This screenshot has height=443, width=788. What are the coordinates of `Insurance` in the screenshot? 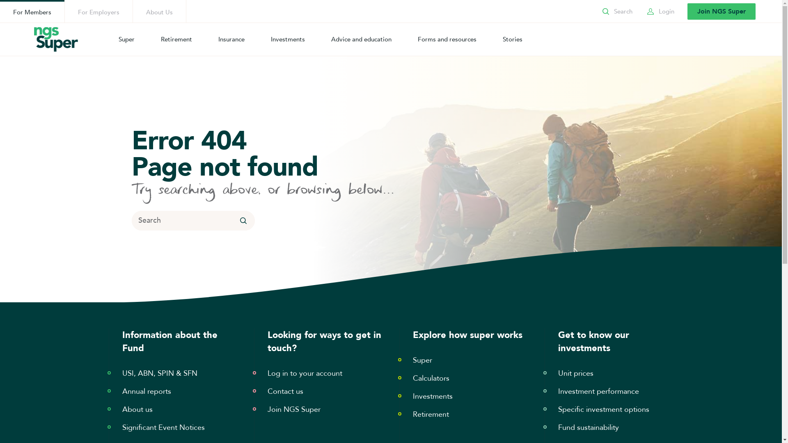 It's located at (231, 39).